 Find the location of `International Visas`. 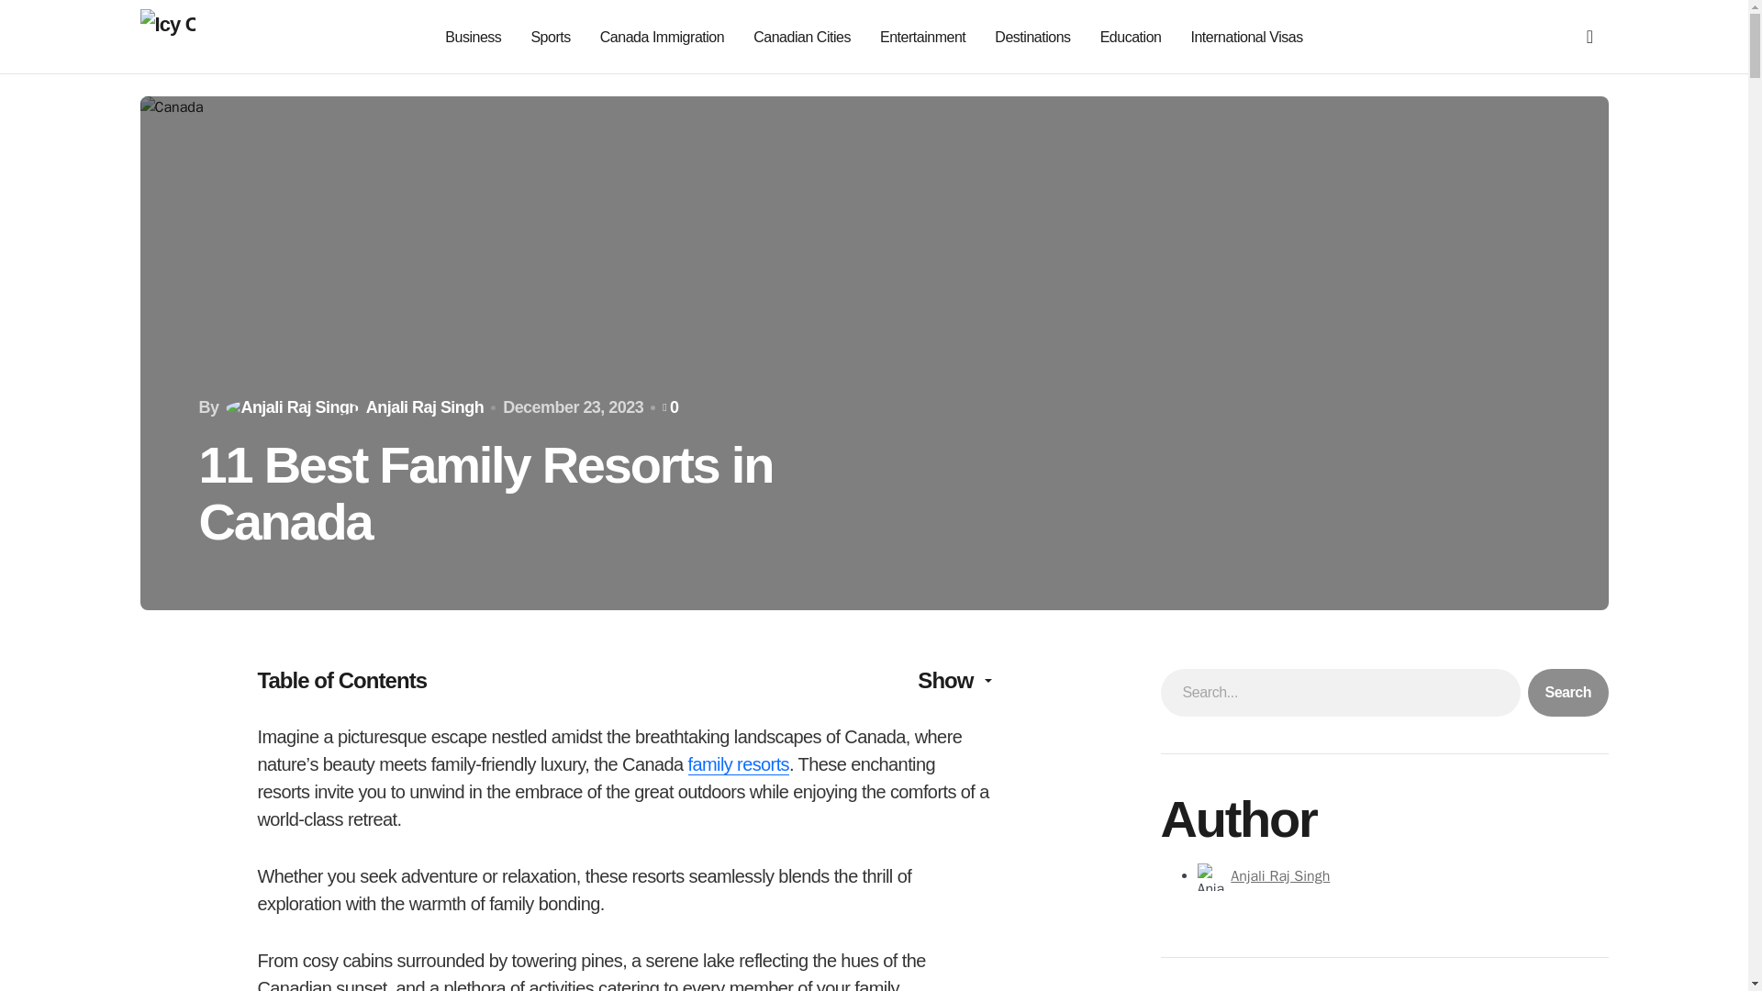

International Visas is located at coordinates (1246, 37).